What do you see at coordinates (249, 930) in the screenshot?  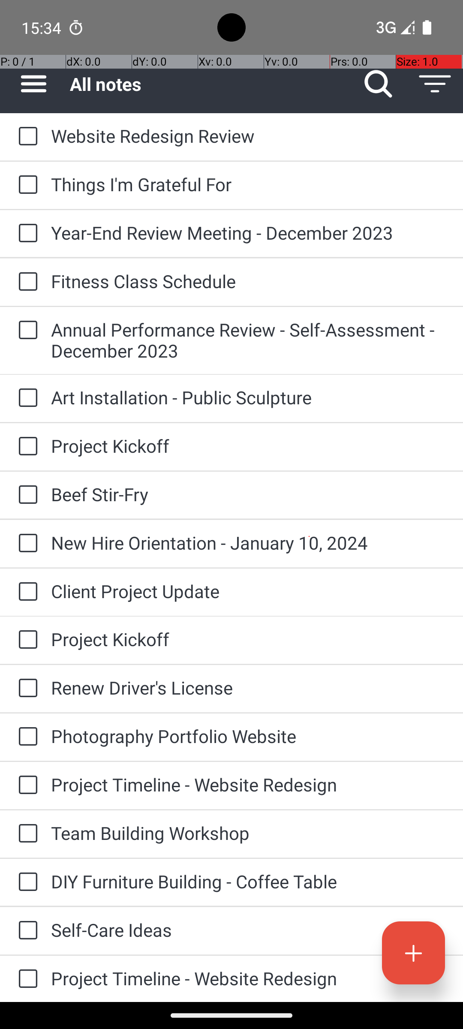 I see `Self-Care Ideas` at bounding box center [249, 930].